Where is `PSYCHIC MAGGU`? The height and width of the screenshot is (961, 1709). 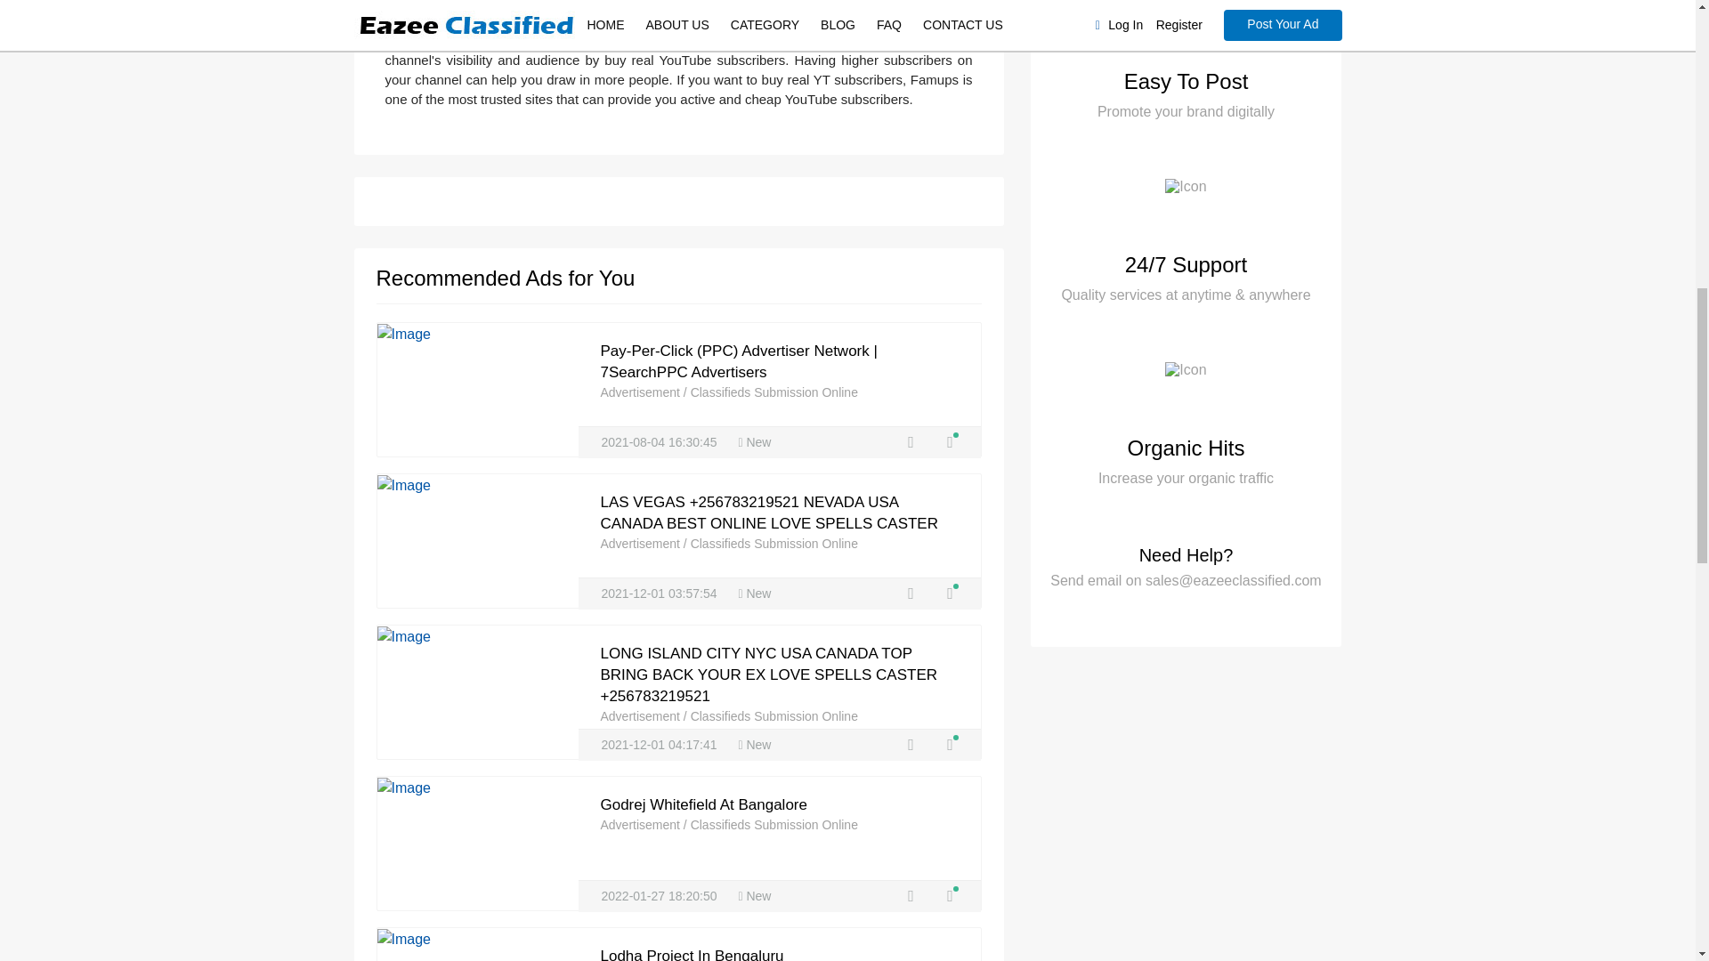 PSYCHIC MAGGU is located at coordinates (949, 745).